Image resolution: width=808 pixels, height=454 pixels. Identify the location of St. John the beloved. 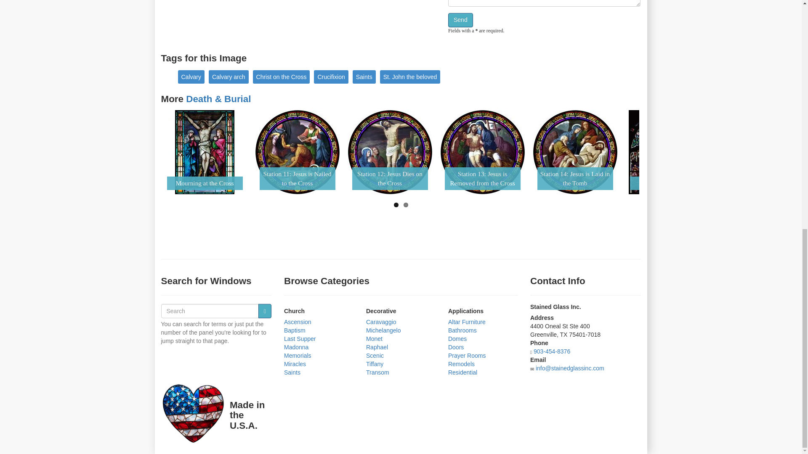
(410, 77).